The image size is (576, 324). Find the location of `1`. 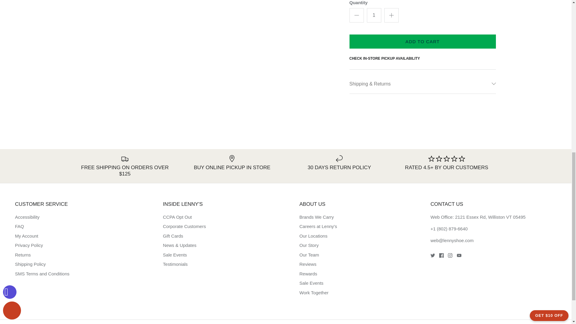

1 is located at coordinates (373, 15).